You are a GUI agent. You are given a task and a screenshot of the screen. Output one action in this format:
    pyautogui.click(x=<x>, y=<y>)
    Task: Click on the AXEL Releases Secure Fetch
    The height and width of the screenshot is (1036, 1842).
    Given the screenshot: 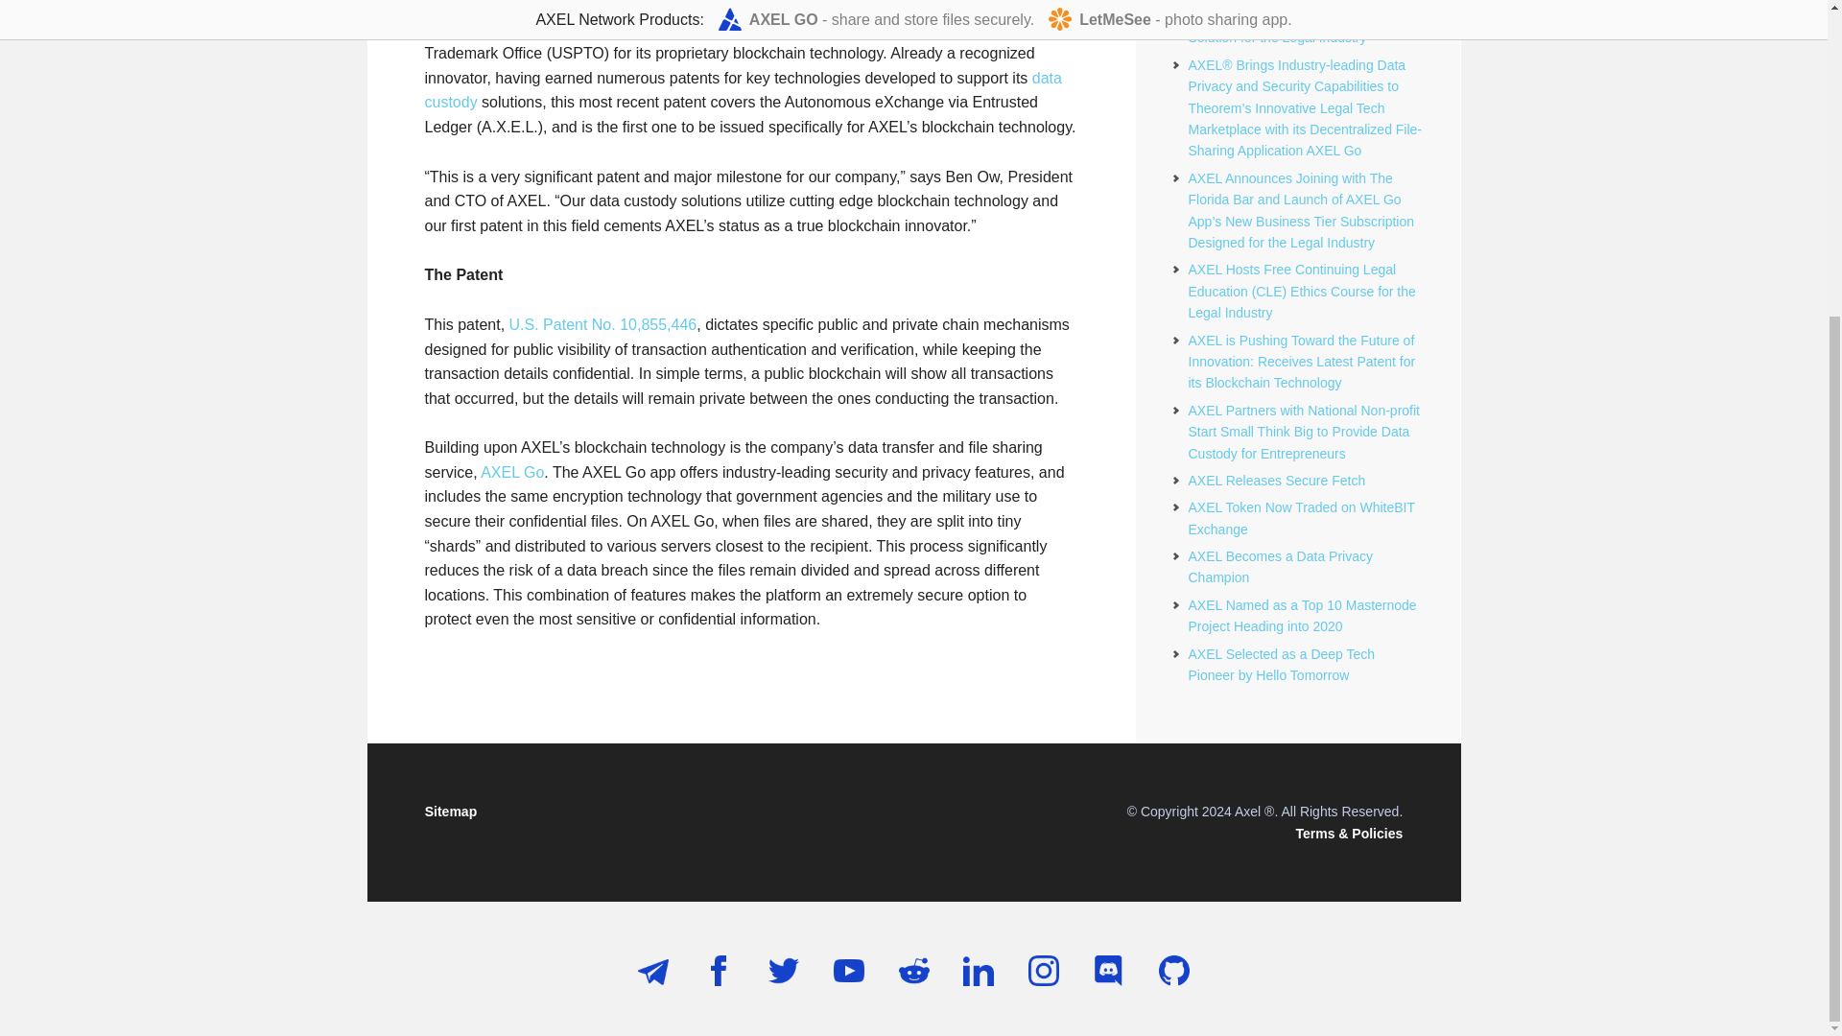 What is the action you would take?
    pyautogui.click(x=1276, y=480)
    